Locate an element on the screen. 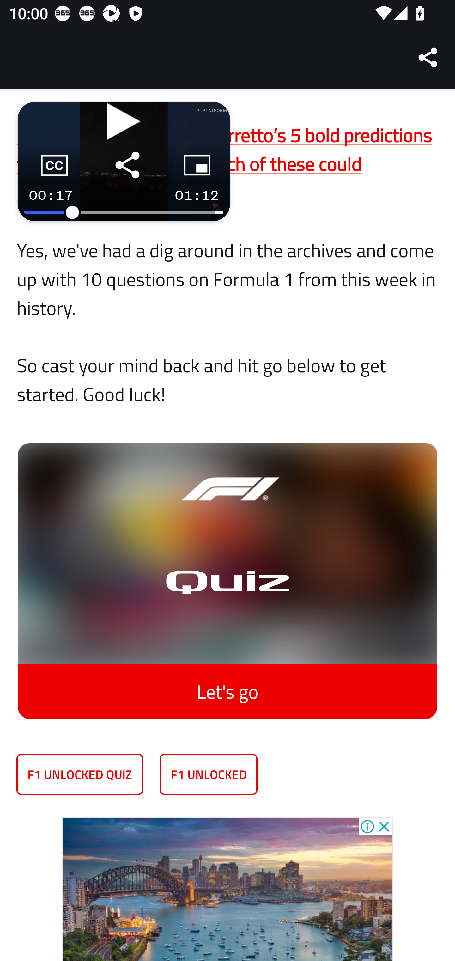  siv-fund is located at coordinates (227, 889).